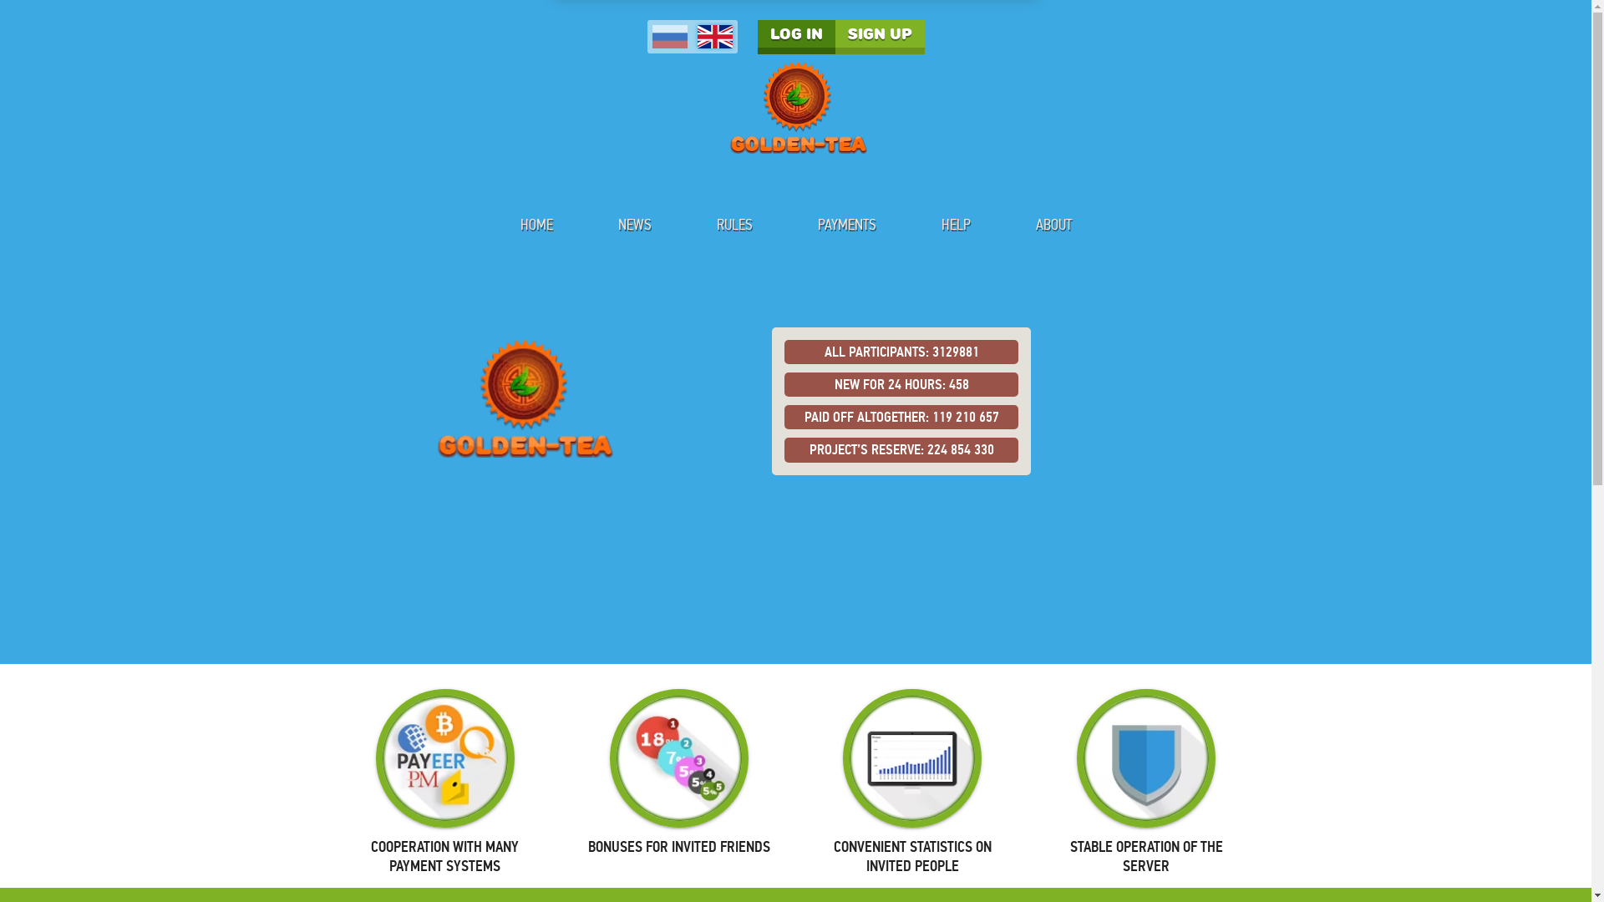 The width and height of the screenshot is (1604, 902). Describe the element at coordinates (733, 225) in the screenshot. I see `RULES` at that location.